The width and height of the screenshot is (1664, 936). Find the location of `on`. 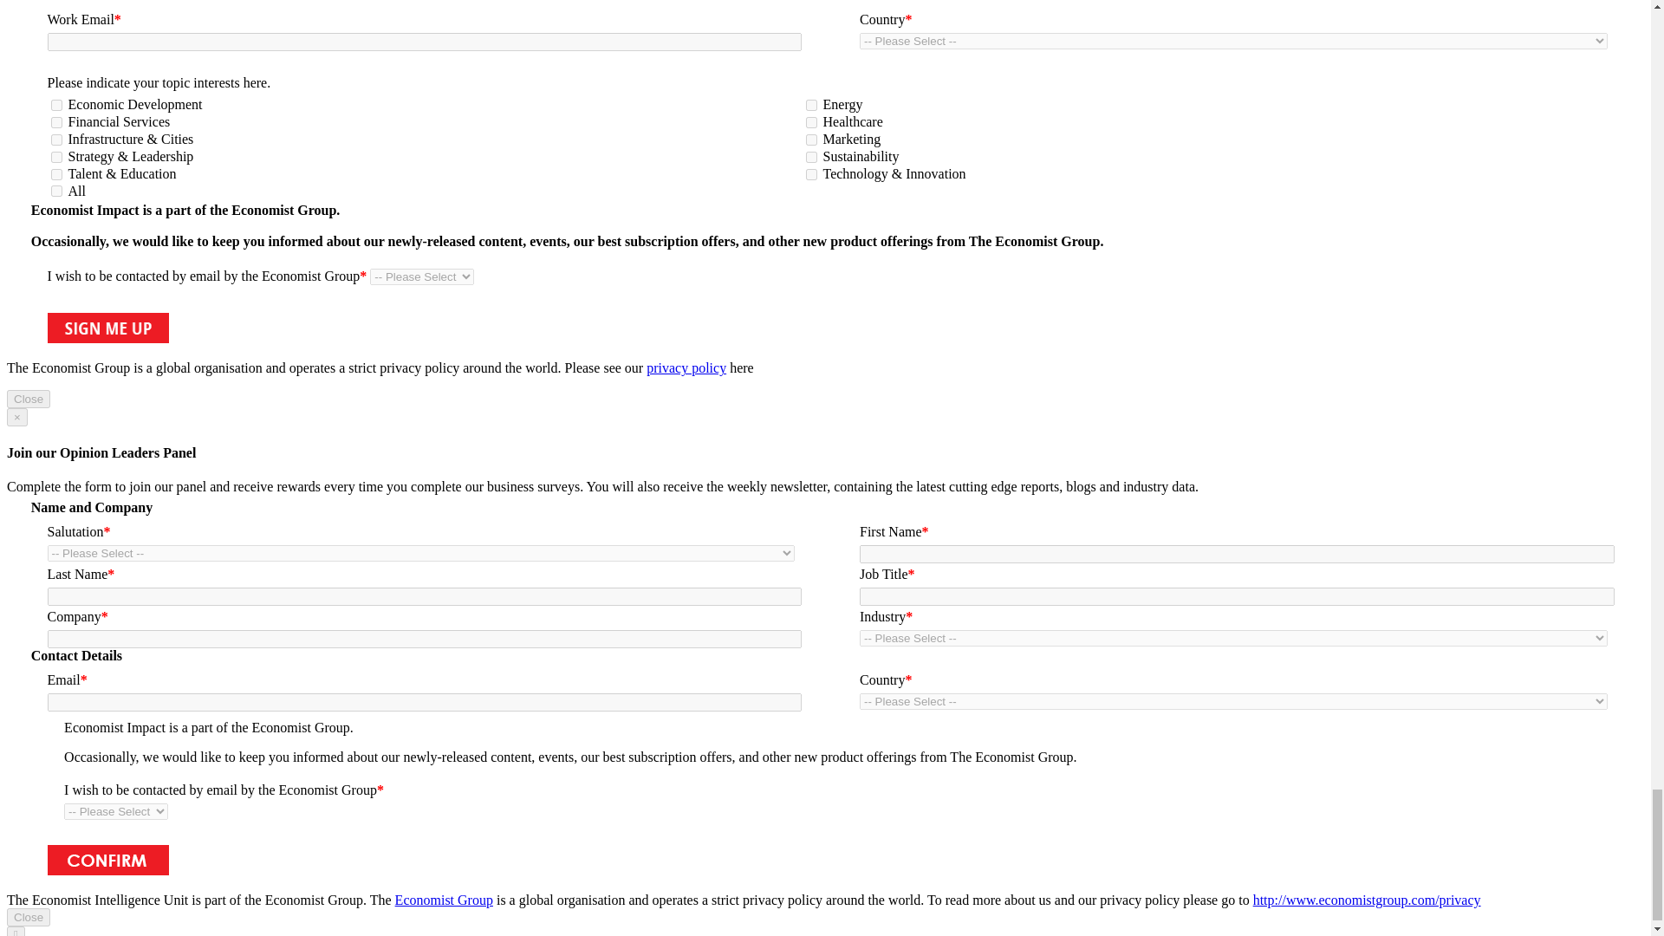

on is located at coordinates (55, 156).